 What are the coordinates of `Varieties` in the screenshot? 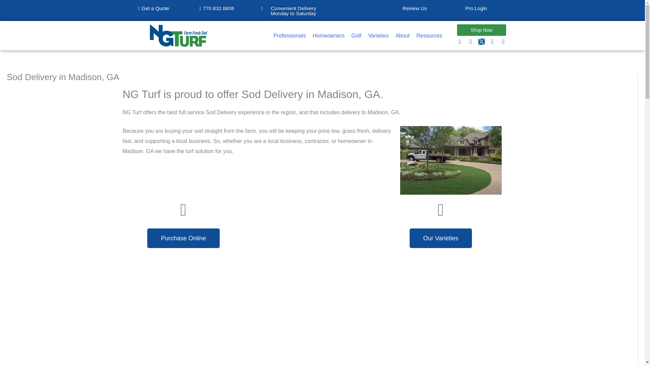 It's located at (378, 36).